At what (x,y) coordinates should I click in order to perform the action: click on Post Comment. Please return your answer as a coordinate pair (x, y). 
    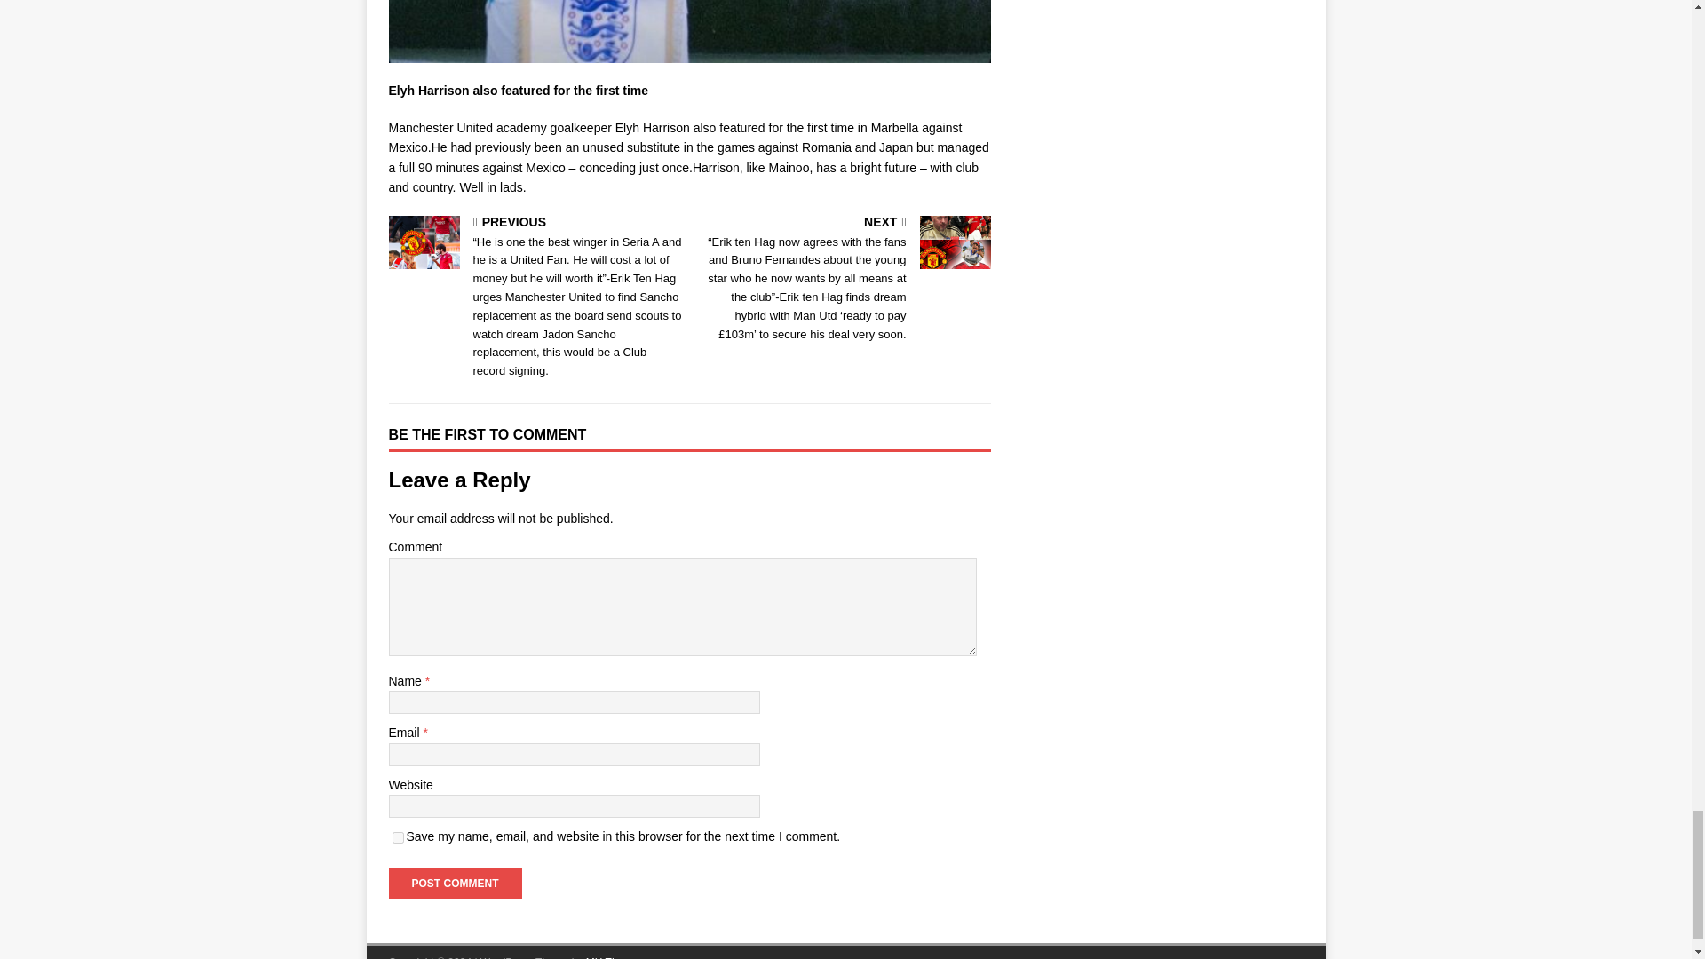
    Looking at the image, I should click on (455, 883).